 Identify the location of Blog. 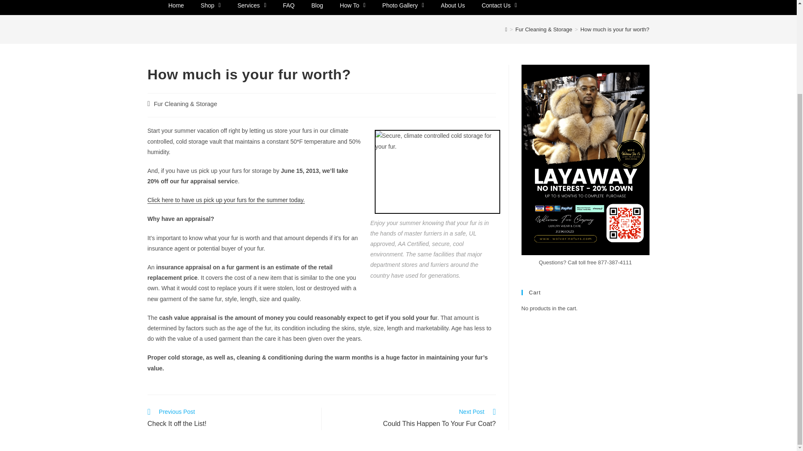
(317, 8).